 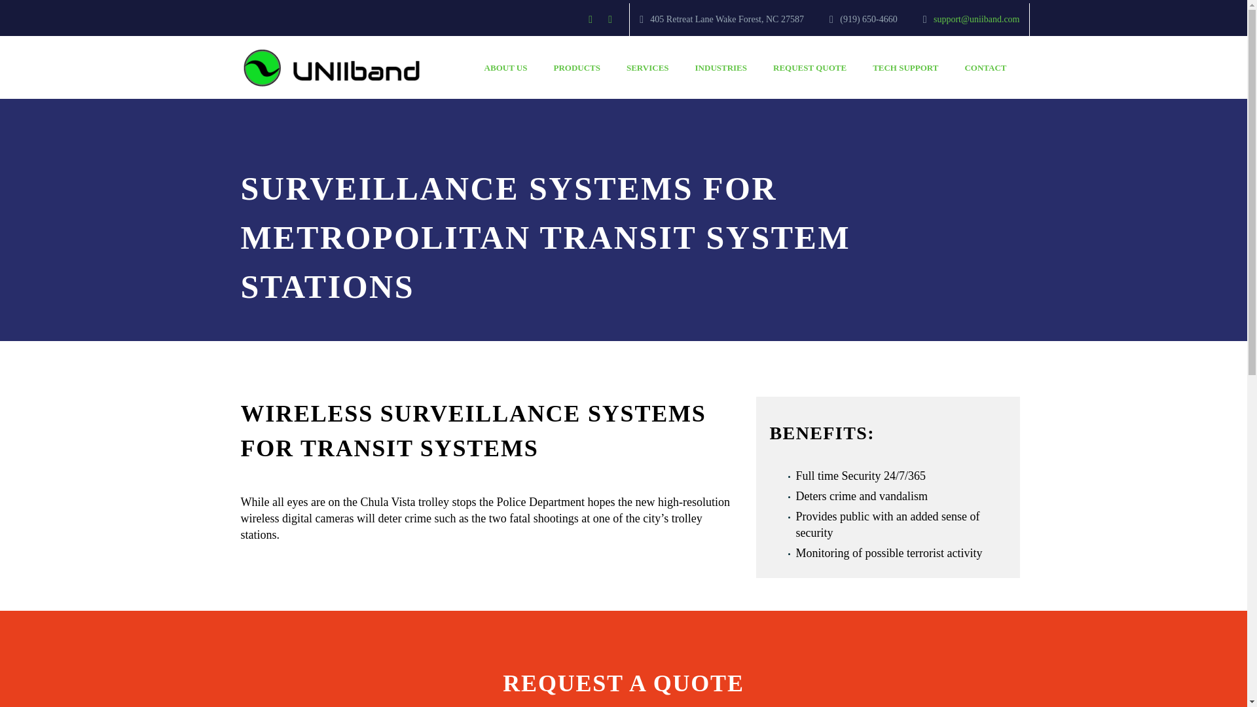 What do you see at coordinates (721, 68) in the screenshot?
I see `INDUSTRIES` at bounding box center [721, 68].